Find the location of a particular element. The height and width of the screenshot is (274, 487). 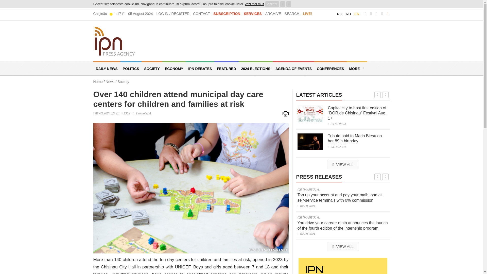

ECONOMY is located at coordinates (174, 68).